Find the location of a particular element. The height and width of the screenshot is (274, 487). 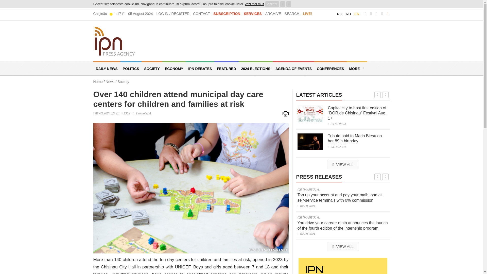

ECONOMY is located at coordinates (174, 68).